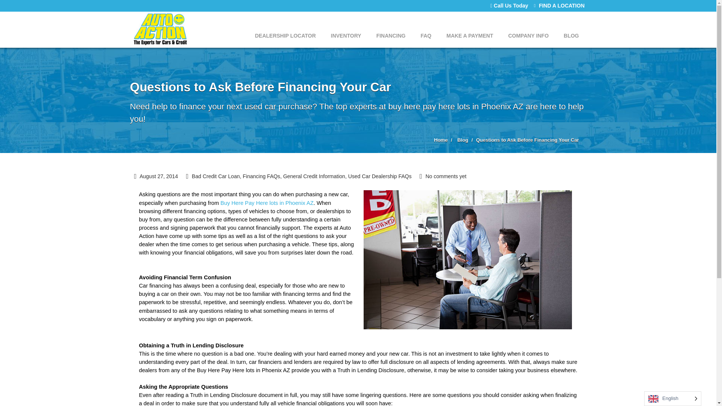 The image size is (722, 406). Describe the element at coordinates (262, 176) in the screenshot. I see `Financing FAQs` at that location.